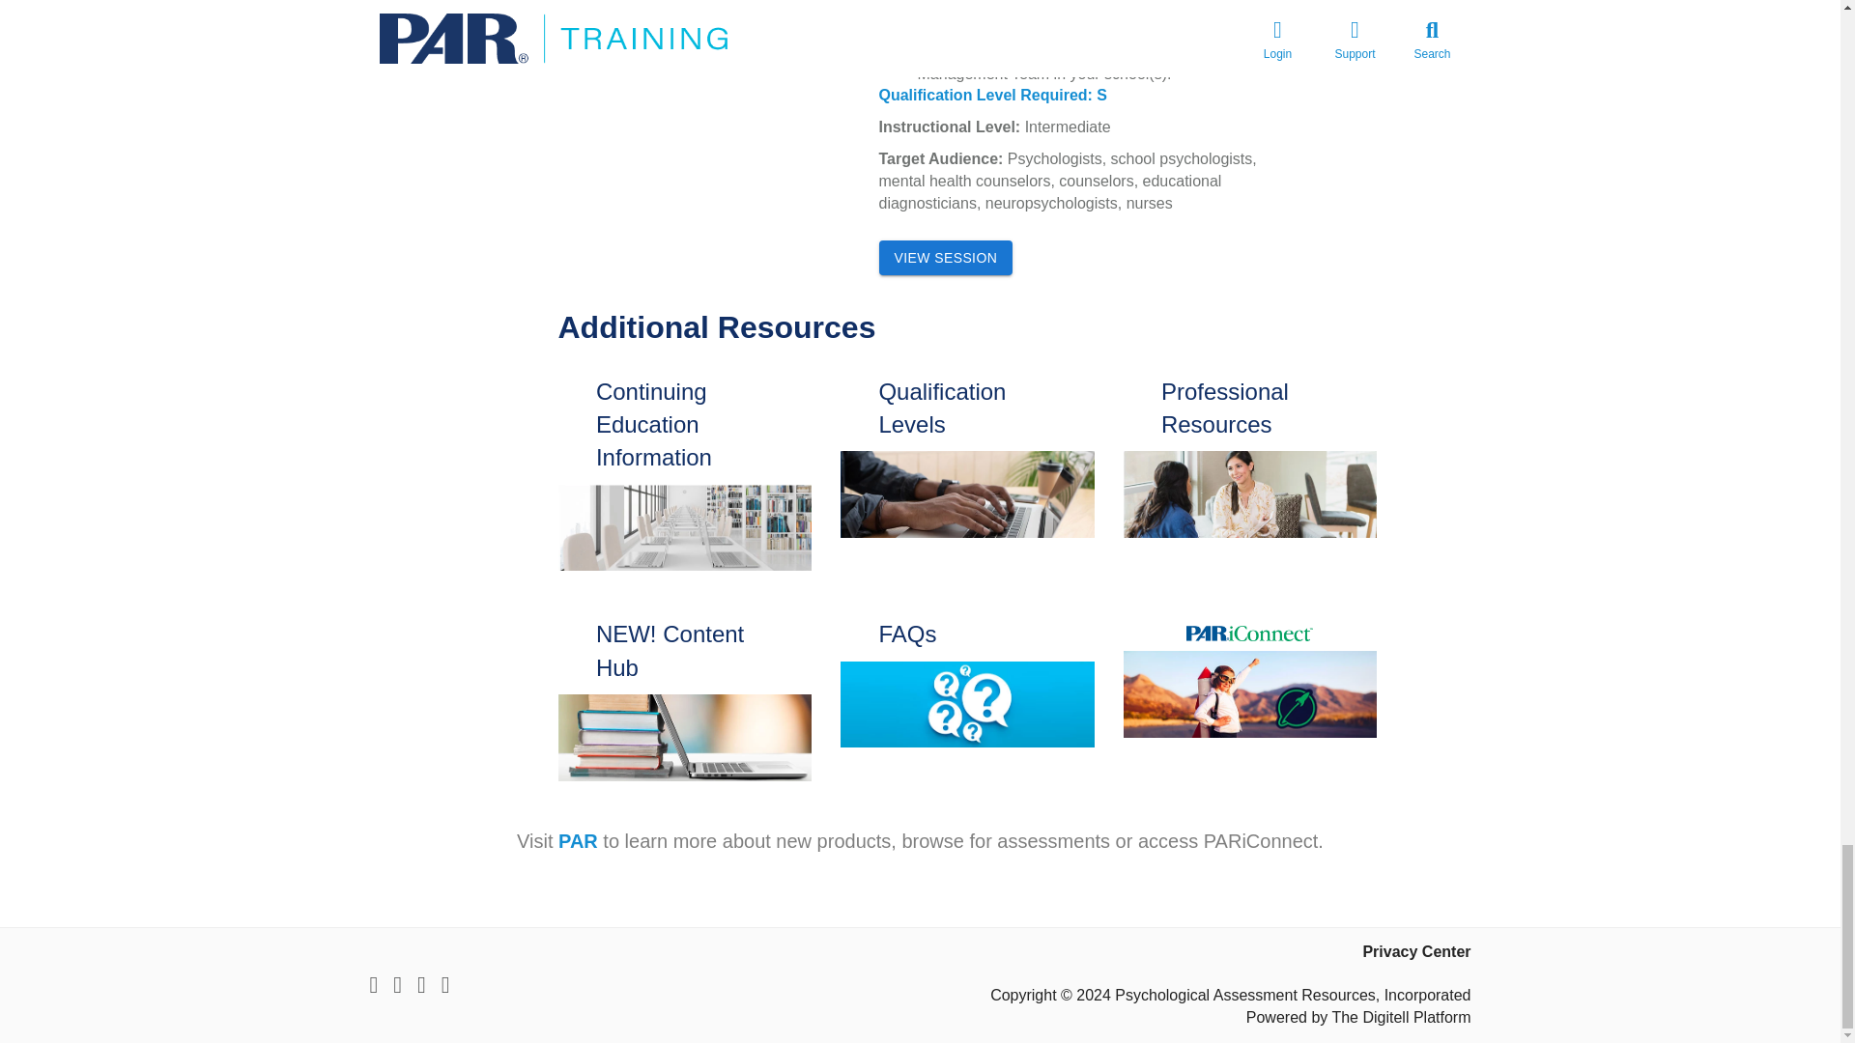 The height and width of the screenshot is (1043, 1855). What do you see at coordinates (946, 259) in the screenshot?
I see `VIEW SESSION` at bounding box center [946, 259].